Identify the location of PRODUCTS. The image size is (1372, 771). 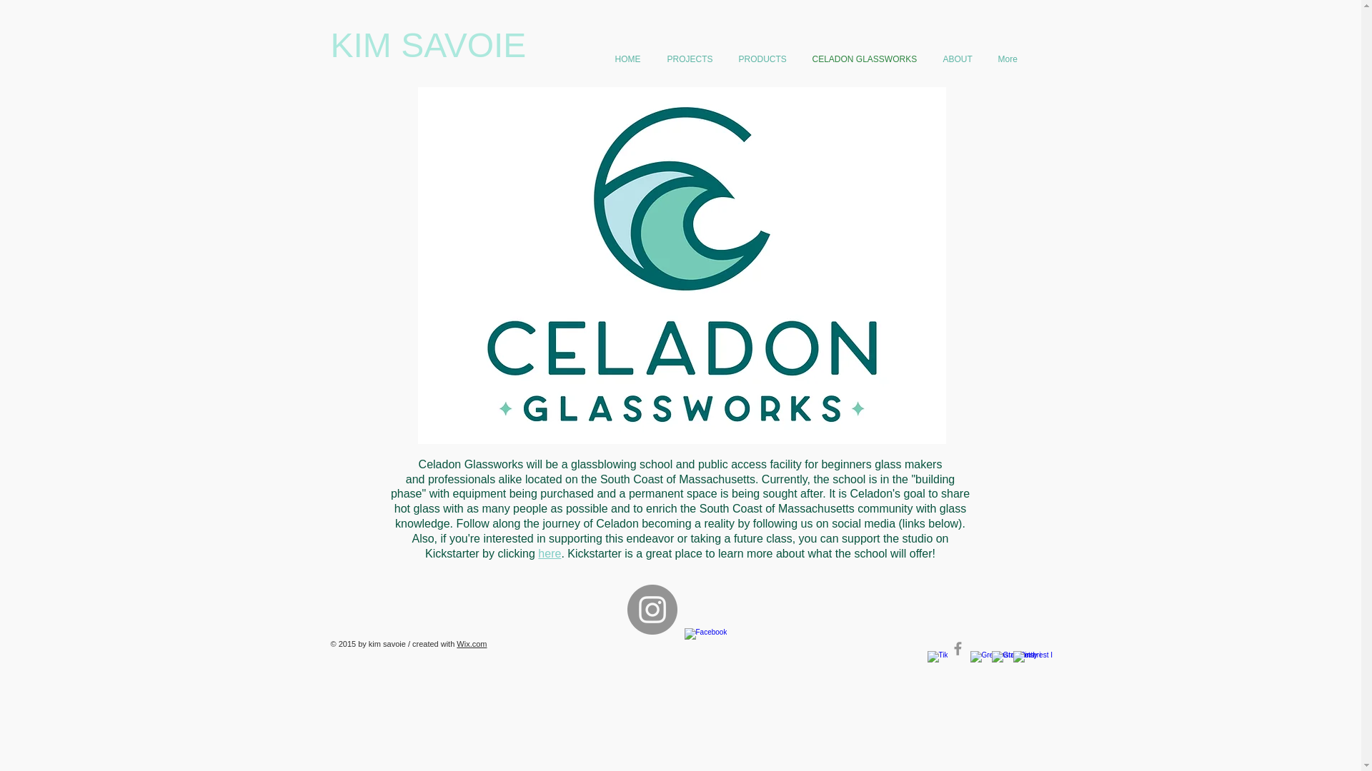
(762, 60).